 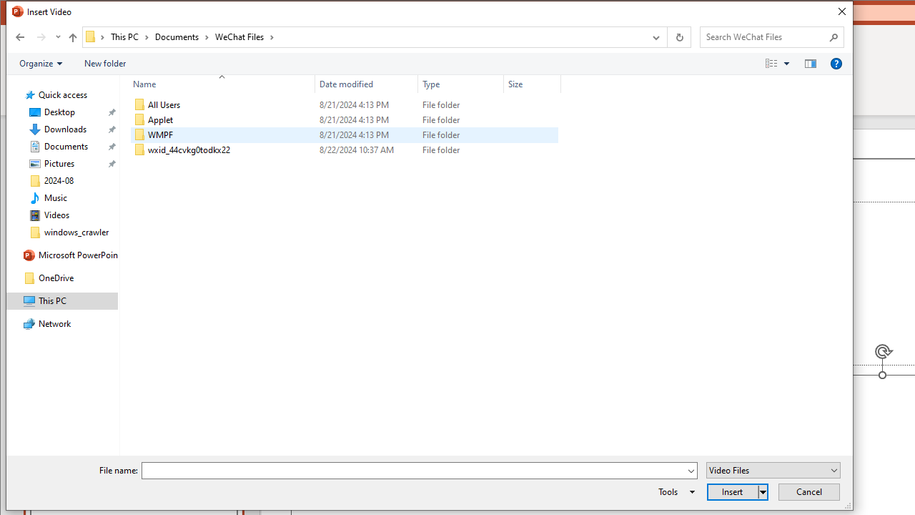 What do you see at coordinates (366, 150) in the screenshot?
I see `Date modified` at bounding box center [366, 150].